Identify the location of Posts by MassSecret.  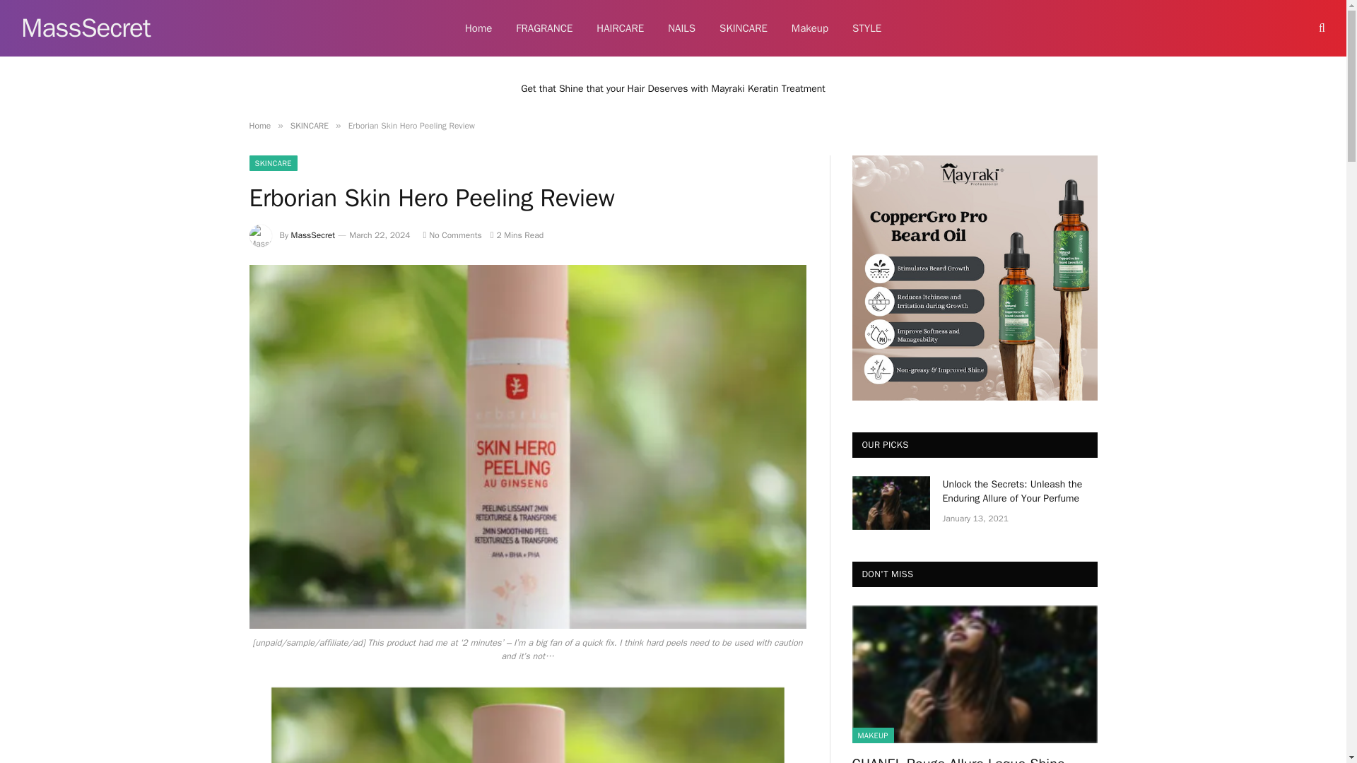
(313, 235).